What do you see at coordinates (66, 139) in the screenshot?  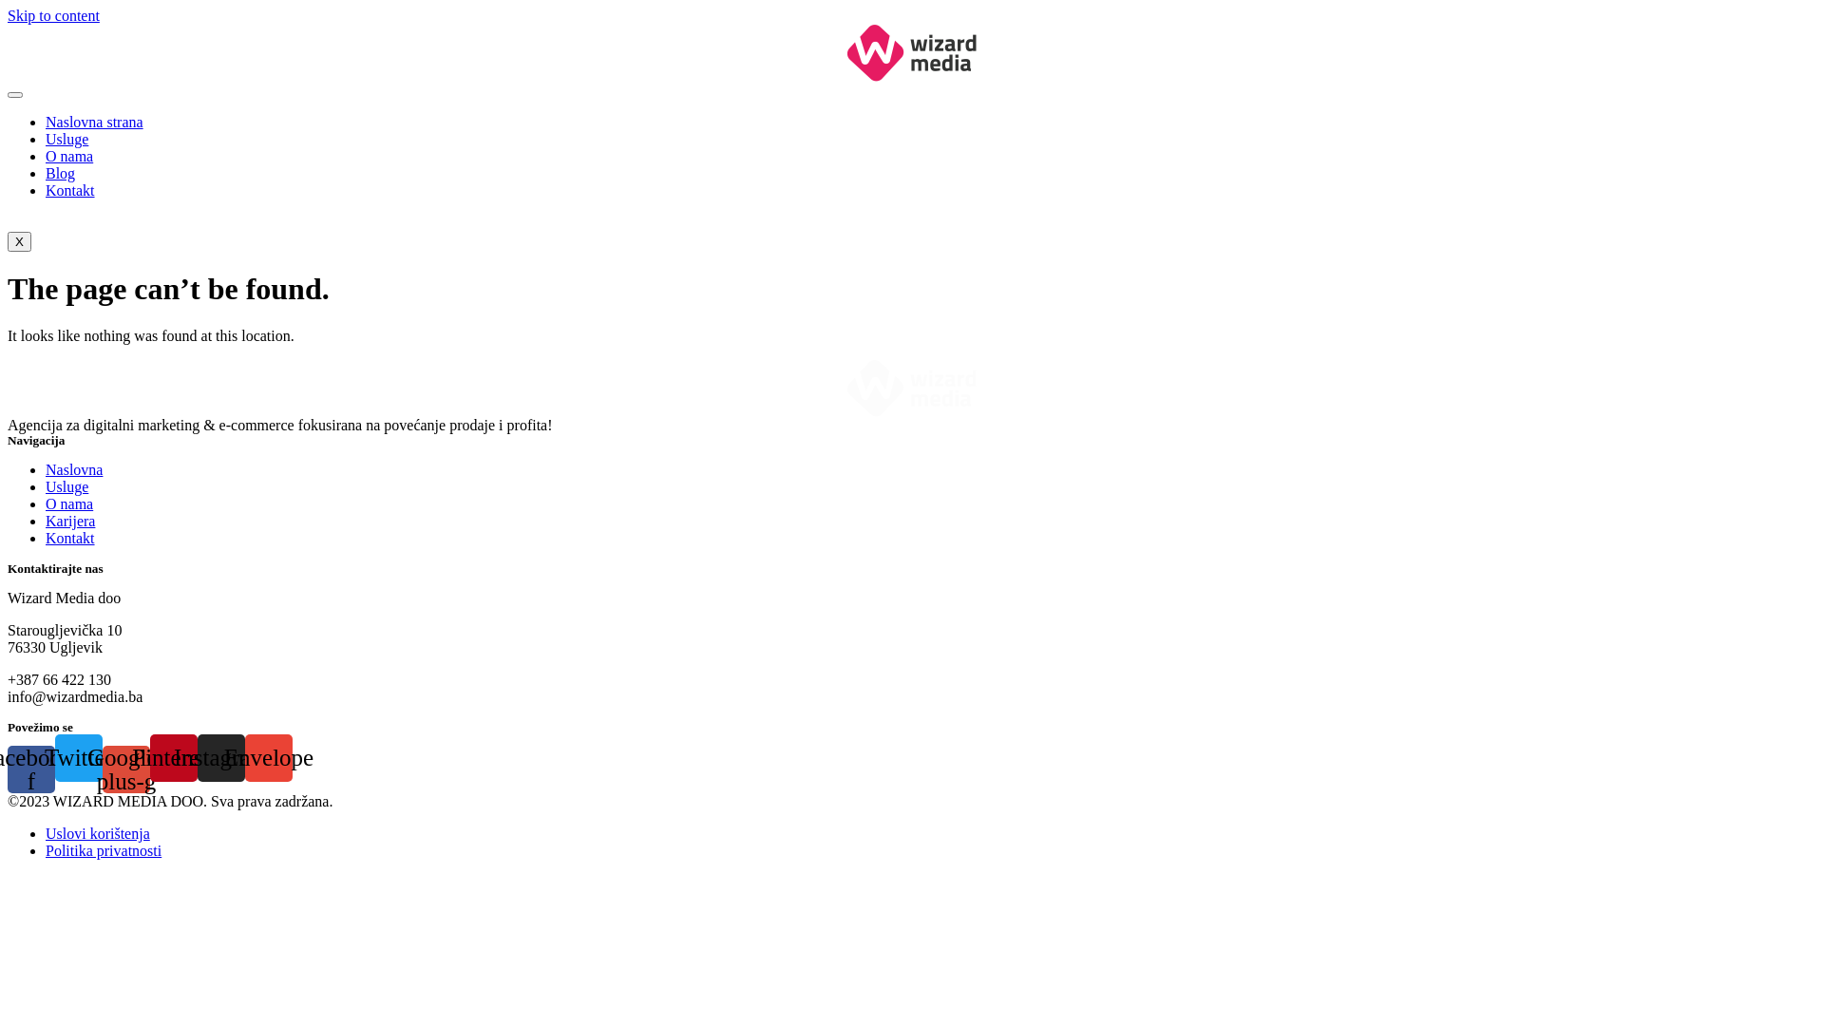 I see `Usluge` at bounding box center [66, 139].